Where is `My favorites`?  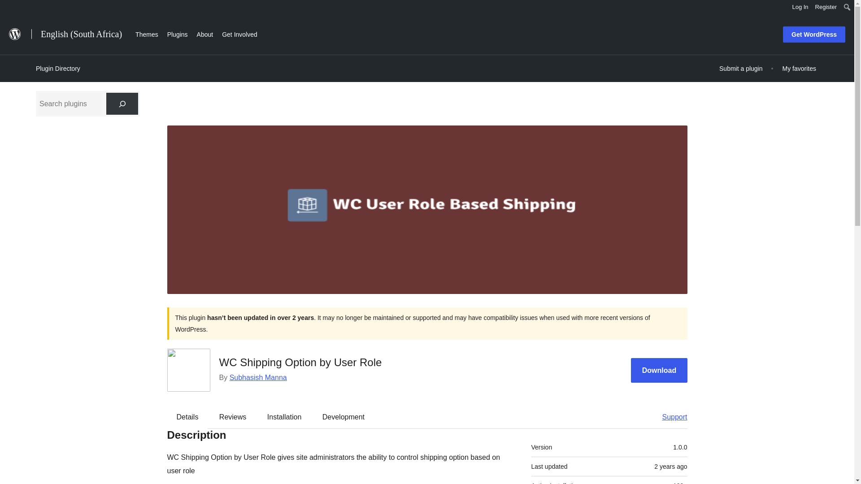
My favorites is located at coordinates (799, 68).